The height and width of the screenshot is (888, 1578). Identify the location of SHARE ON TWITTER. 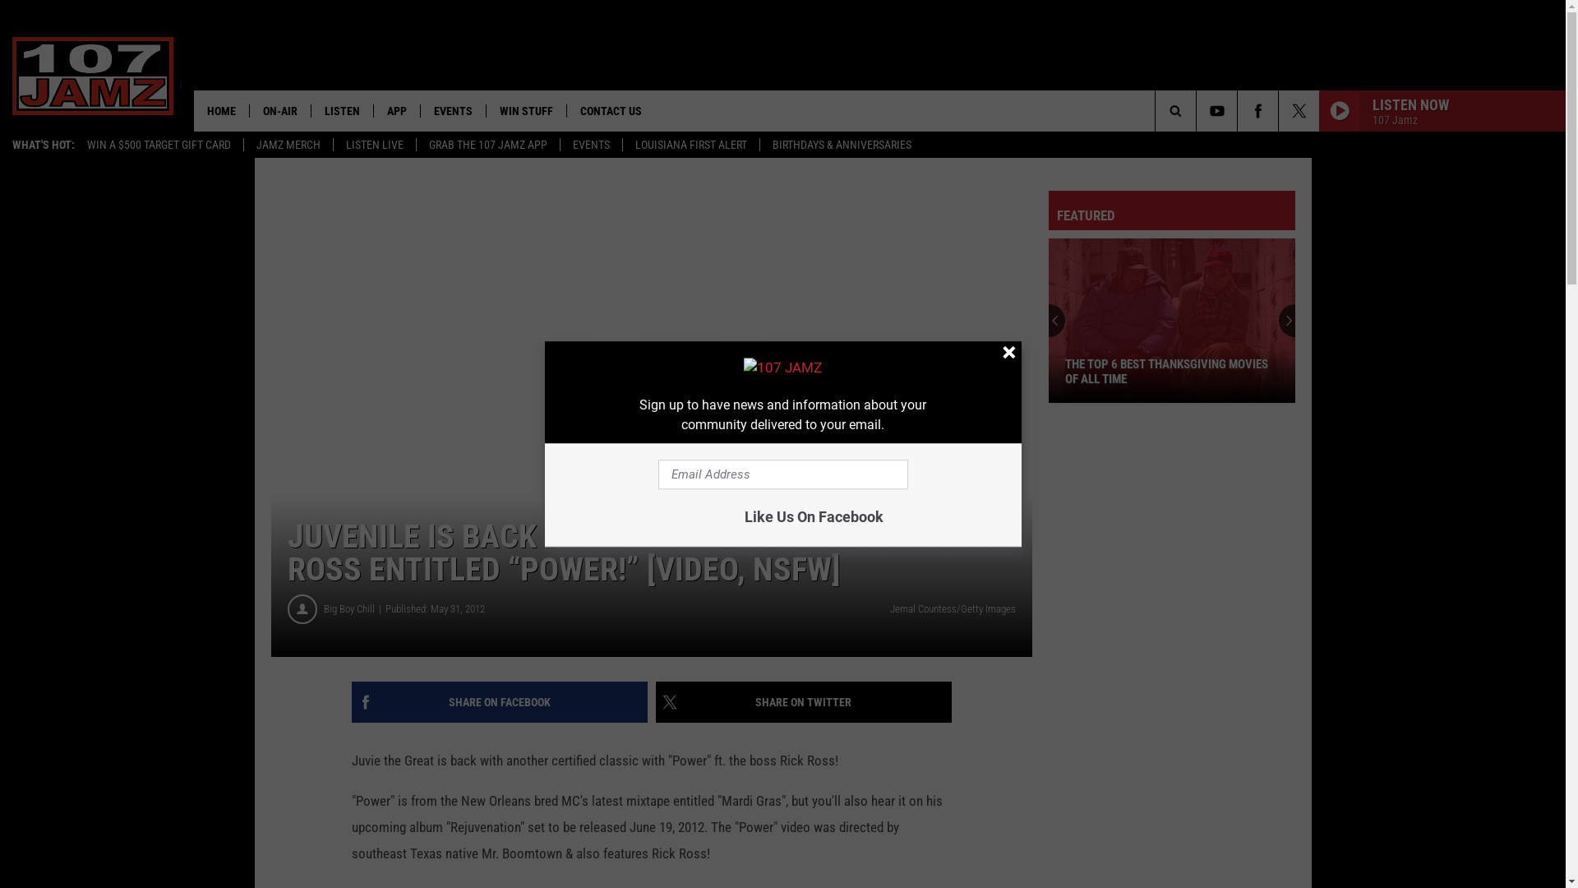
(804, 702).